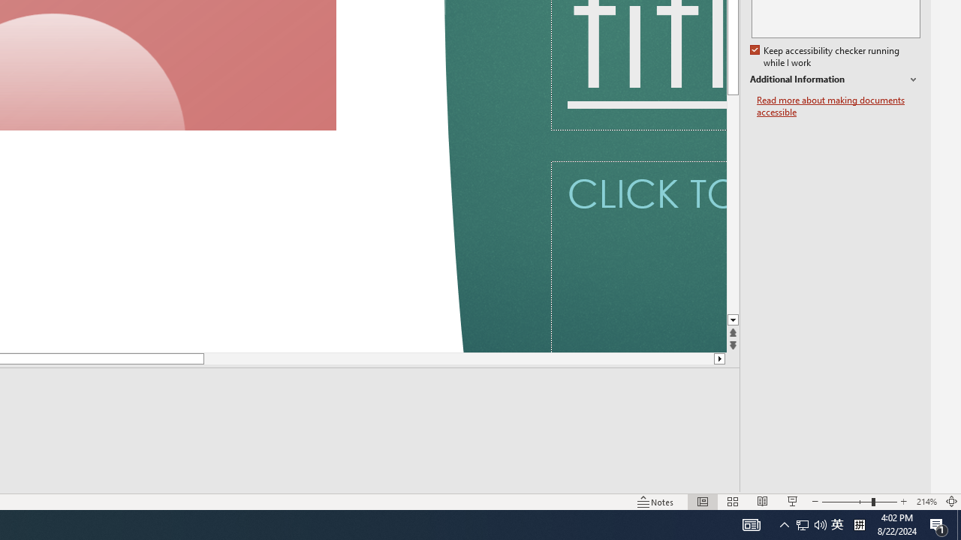  What do you see at coordinates (839, 106) in the screenshot?
I see `Read more about making documents accessible` at bounding box center [839, 106].